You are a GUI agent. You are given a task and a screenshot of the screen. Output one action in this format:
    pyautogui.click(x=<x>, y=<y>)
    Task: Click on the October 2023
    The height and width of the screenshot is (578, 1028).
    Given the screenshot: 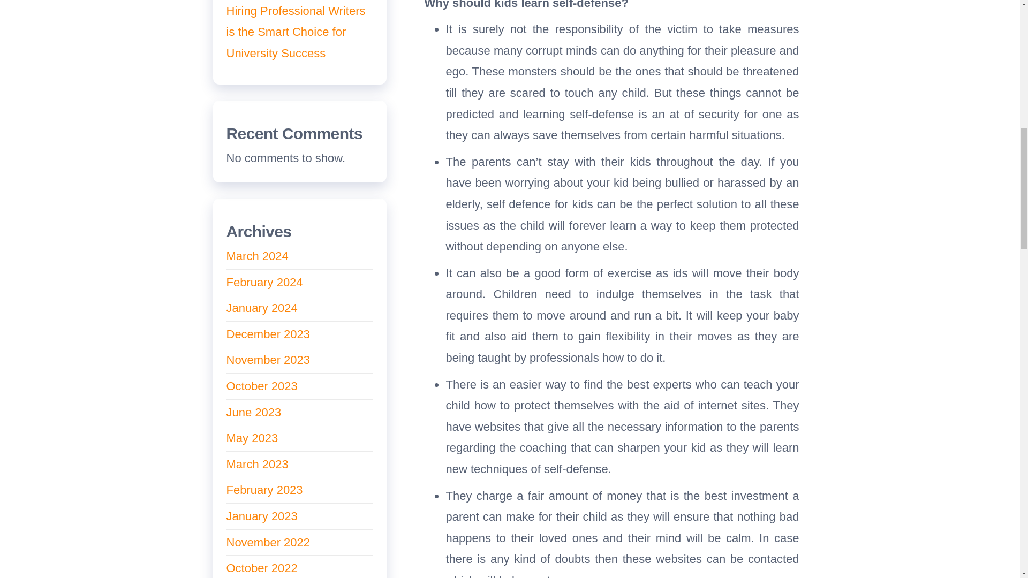 What is the action you would take?
    pyautogui.click(x=261, y=386)
    